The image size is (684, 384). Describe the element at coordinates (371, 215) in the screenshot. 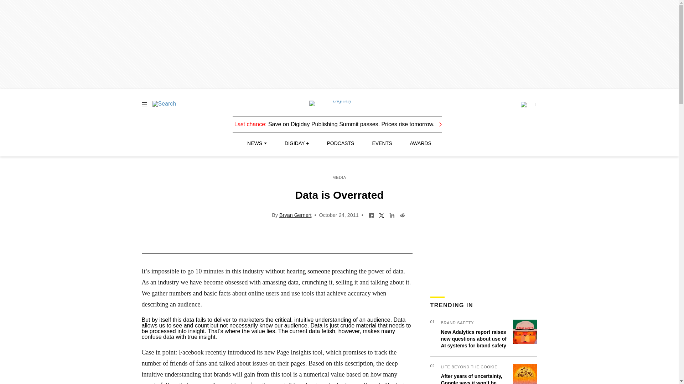

I see `Share on Facebook` at that location.